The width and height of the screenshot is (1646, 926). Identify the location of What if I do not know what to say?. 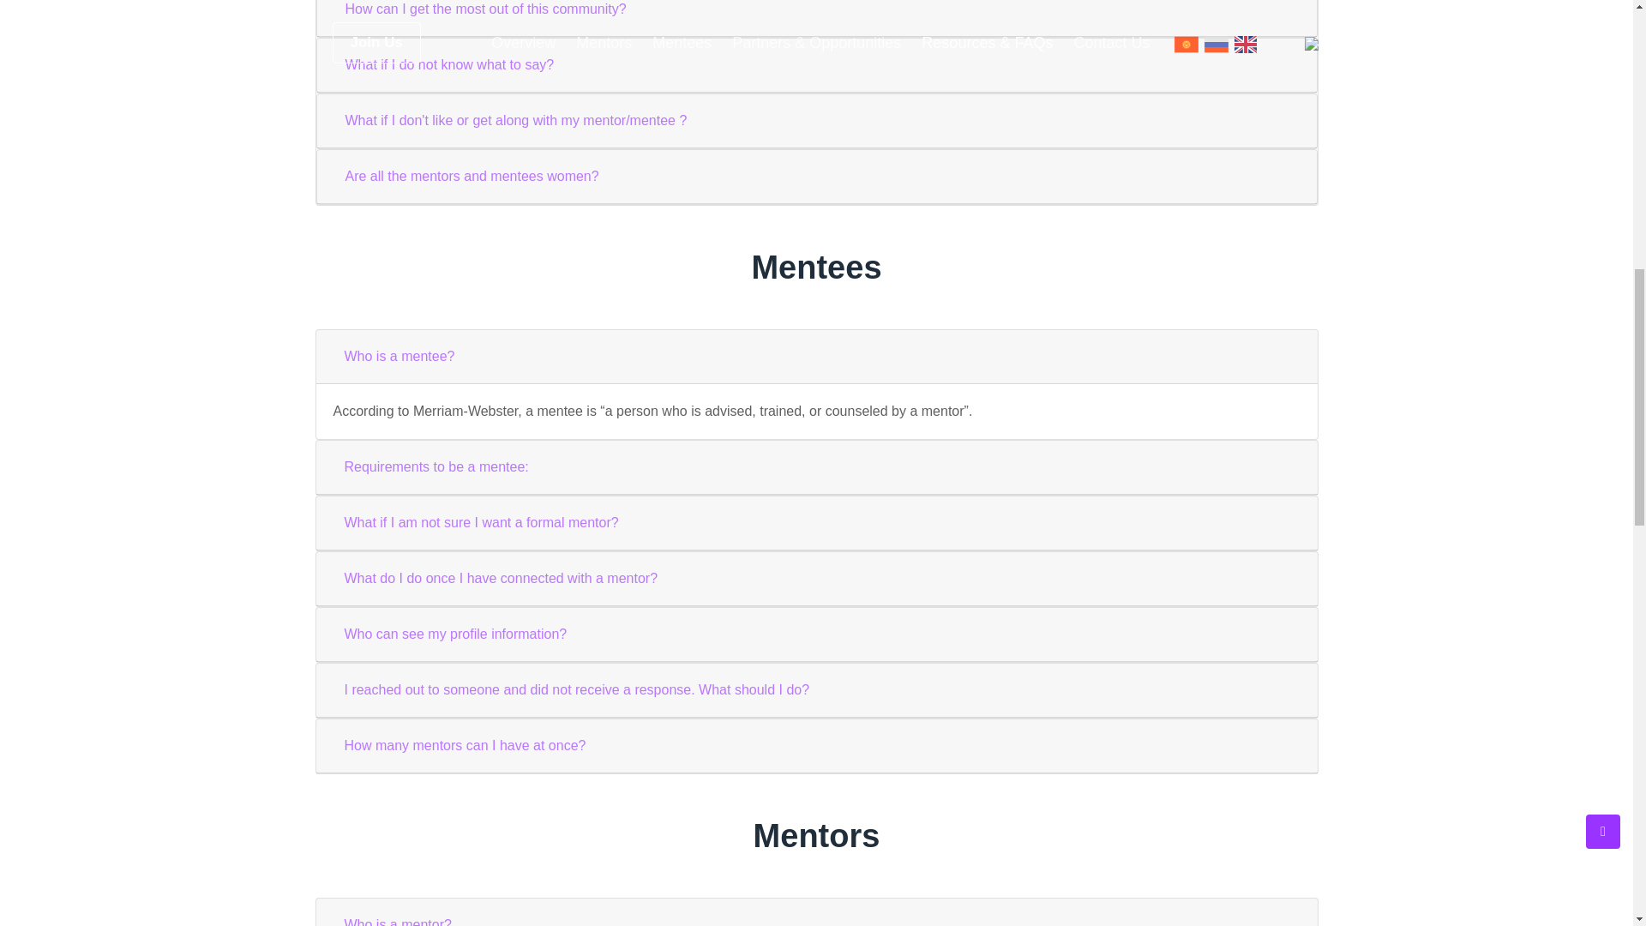
(449, 65).